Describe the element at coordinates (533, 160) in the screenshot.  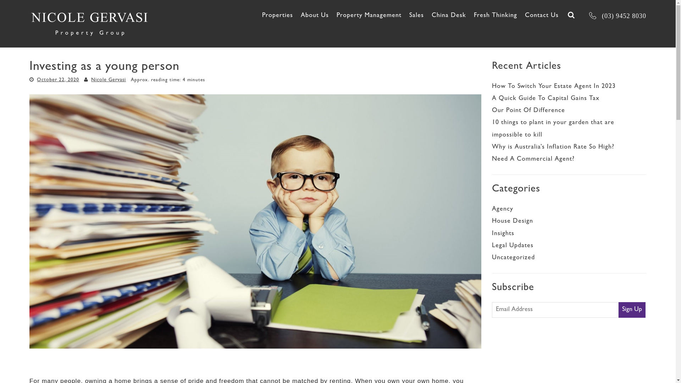
I see `Need A Commercial Agent?` at that location.